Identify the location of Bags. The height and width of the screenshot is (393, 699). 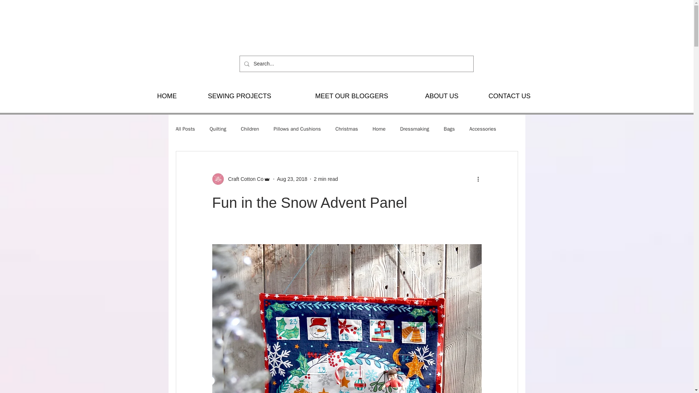
(449, 129).